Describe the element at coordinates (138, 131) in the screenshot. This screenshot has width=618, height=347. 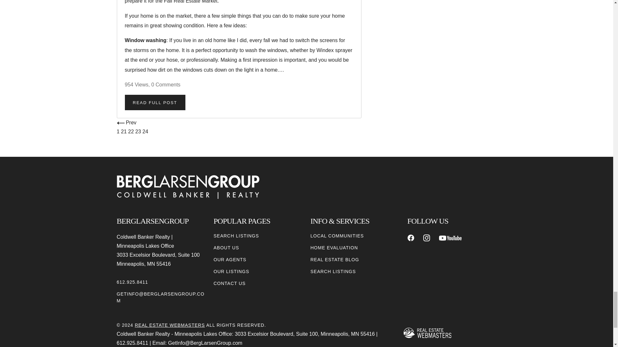
I see `Current Page is 23` at that location.